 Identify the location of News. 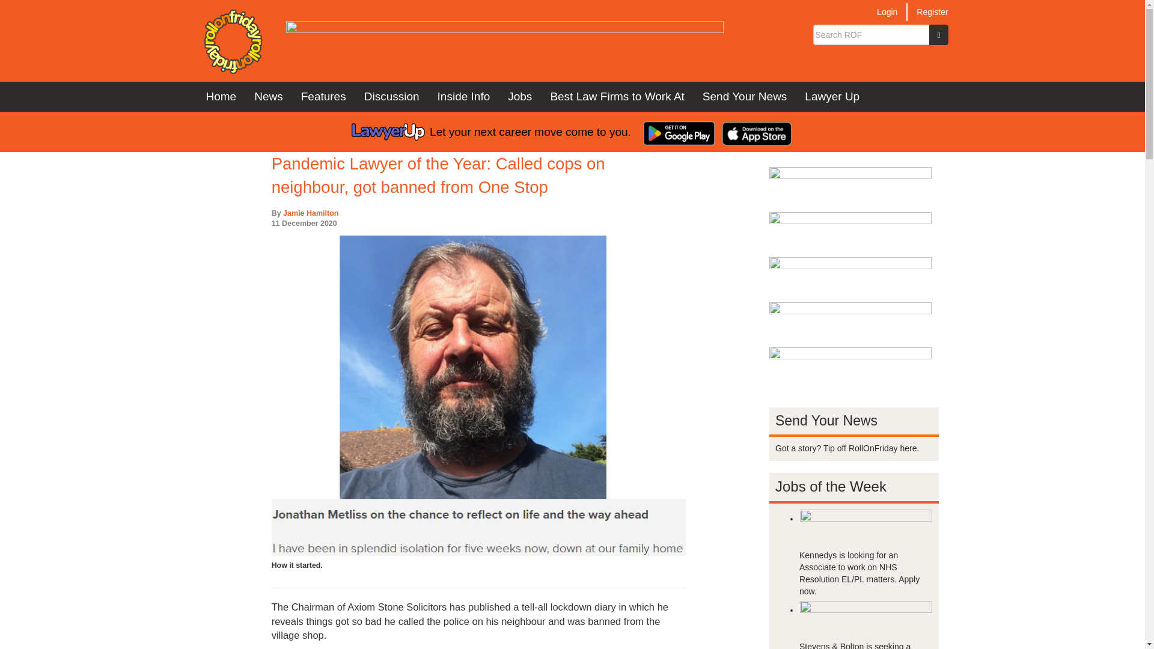
(268, 96).